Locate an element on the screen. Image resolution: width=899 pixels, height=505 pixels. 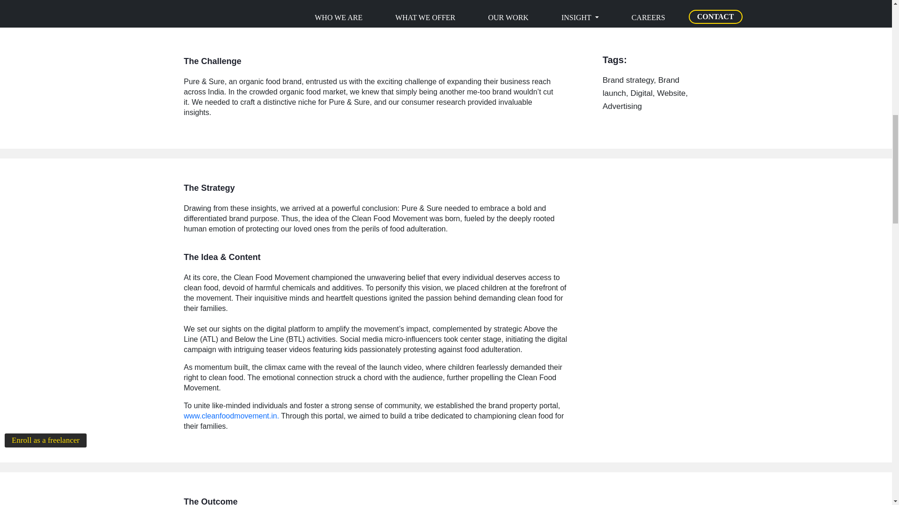
www.cleanfoodmovement.in. is located at coordinates (231, 416).